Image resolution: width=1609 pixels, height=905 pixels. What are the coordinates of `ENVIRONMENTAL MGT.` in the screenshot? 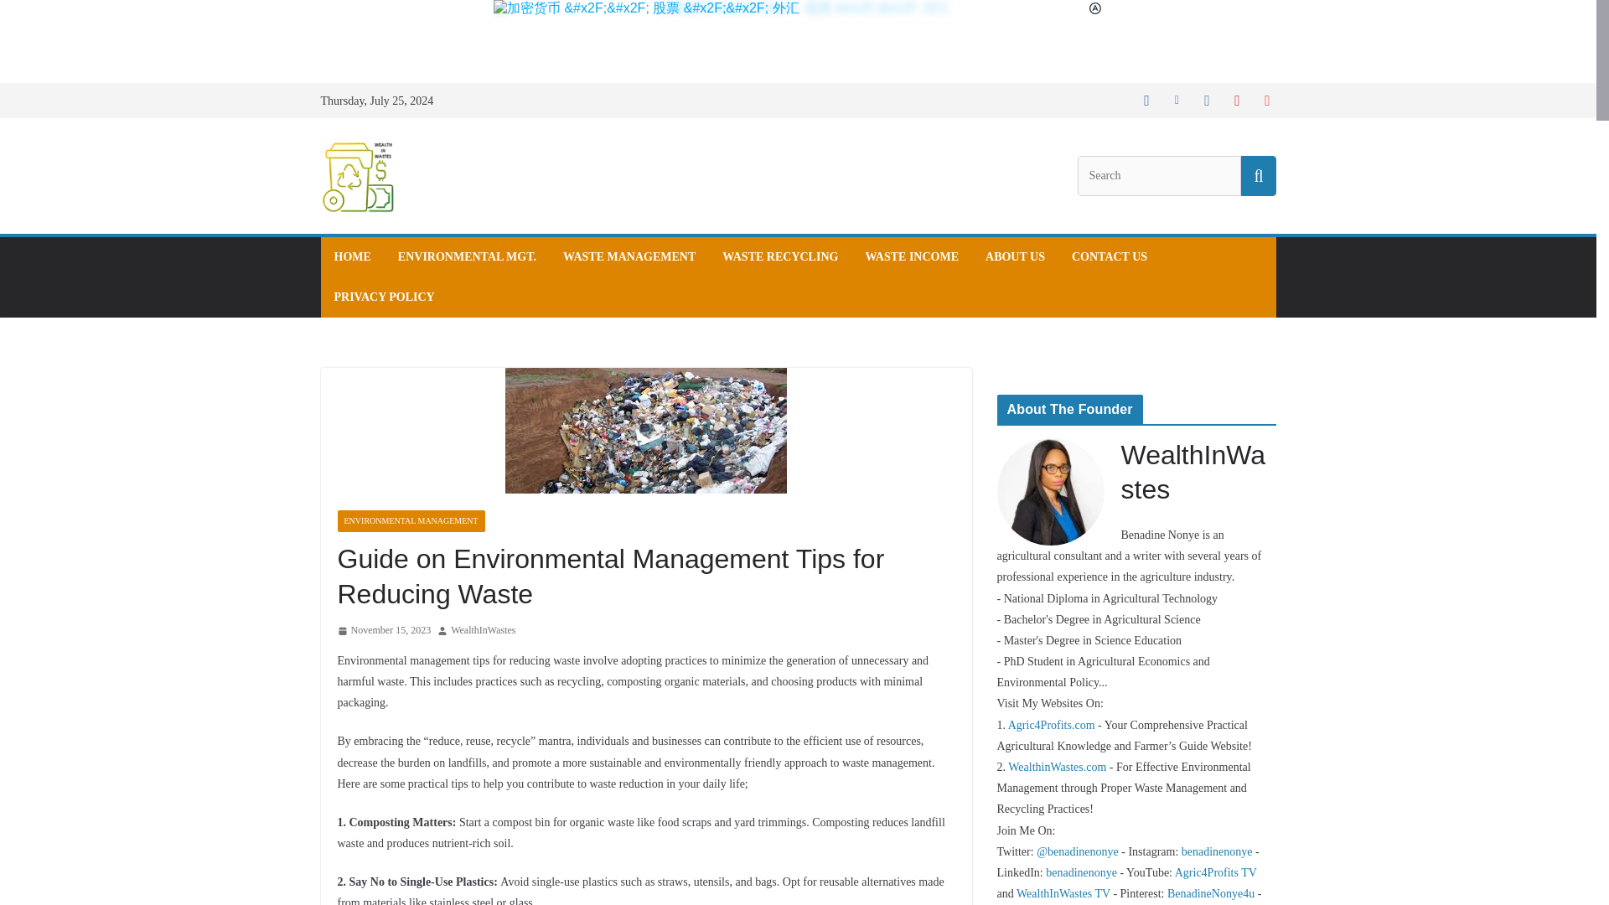 It's located at (466, 256).